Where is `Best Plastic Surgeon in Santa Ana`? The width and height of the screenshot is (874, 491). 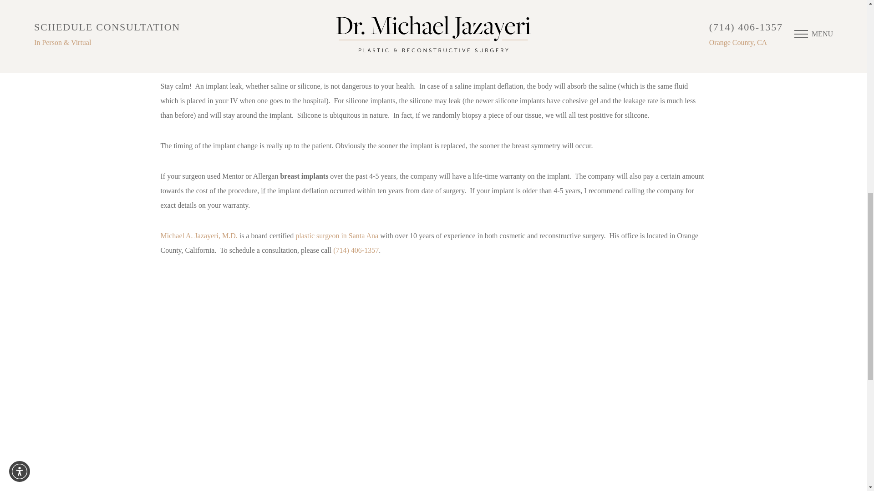
Best Plastic Surgeon in Santa Ana is located at coordinates (337, 235).